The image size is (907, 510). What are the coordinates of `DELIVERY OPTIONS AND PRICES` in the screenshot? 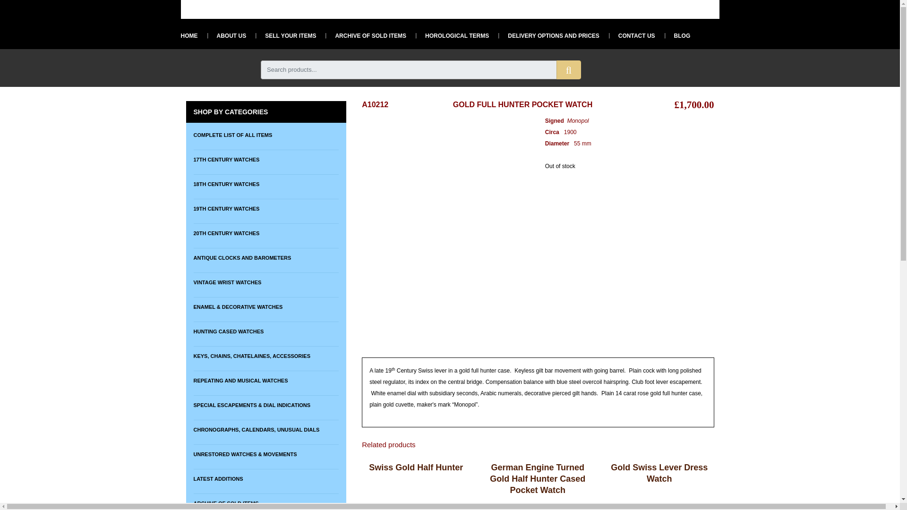 It's located at (549, 35).